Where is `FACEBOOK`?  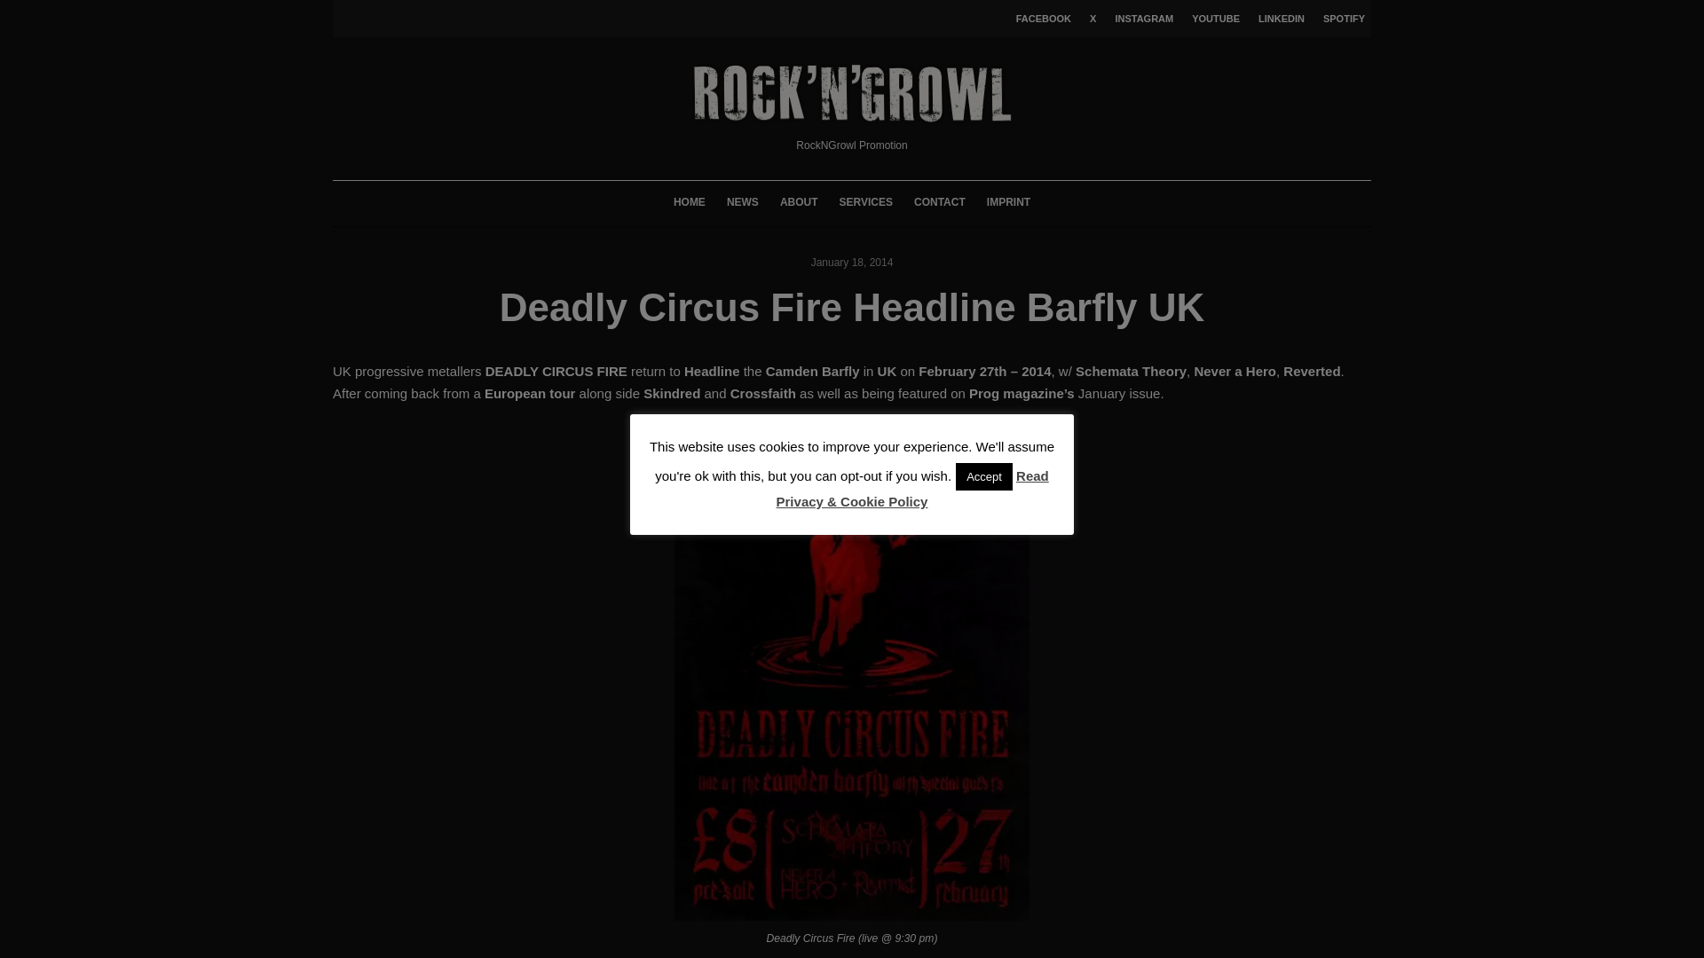
FACEBOOK is located at coordinates (1040, 19).